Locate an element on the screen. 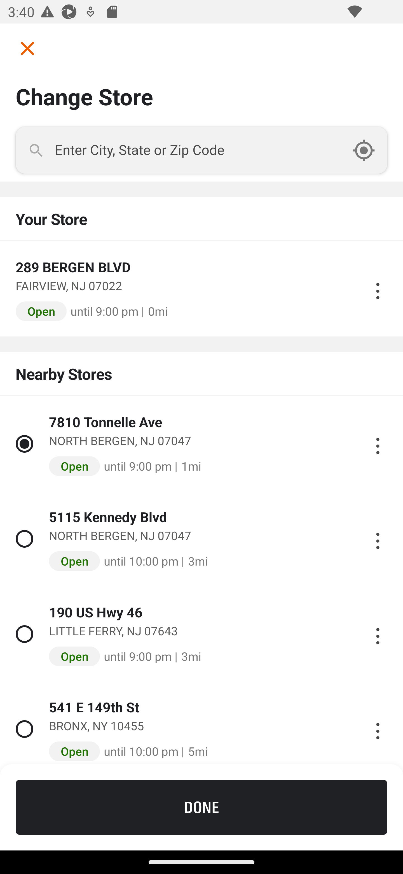 The image size is (403, 874). more-actions-for-5115 Kennedy Blvd ︙ is located at coordinates (378, 539).